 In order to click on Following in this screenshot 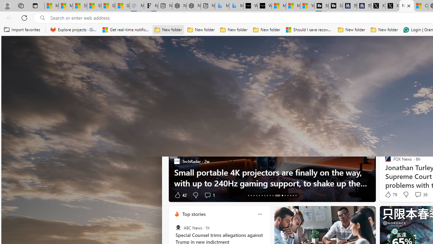, I will do `click(209, 90)`.